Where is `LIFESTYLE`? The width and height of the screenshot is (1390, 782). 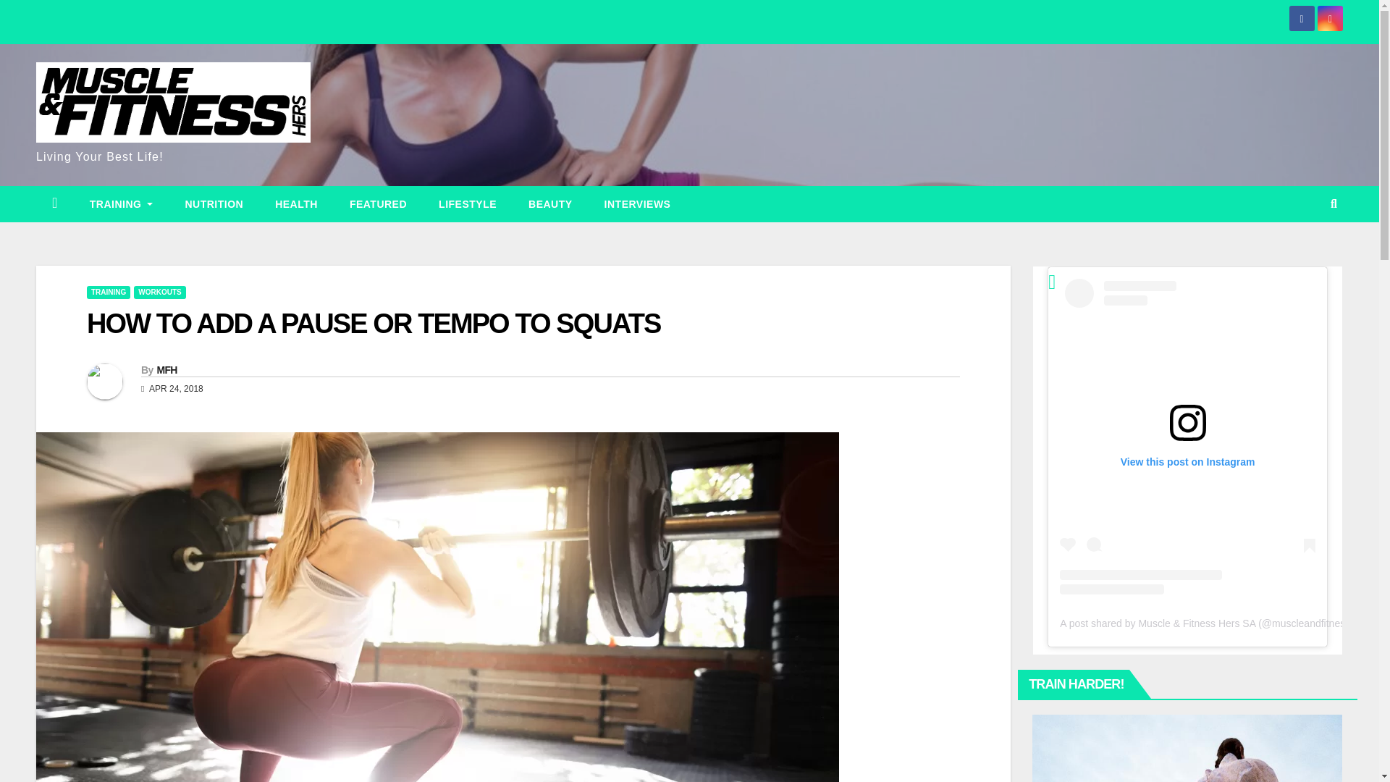 LIFESTYLE is located at coordinates (468, 204).